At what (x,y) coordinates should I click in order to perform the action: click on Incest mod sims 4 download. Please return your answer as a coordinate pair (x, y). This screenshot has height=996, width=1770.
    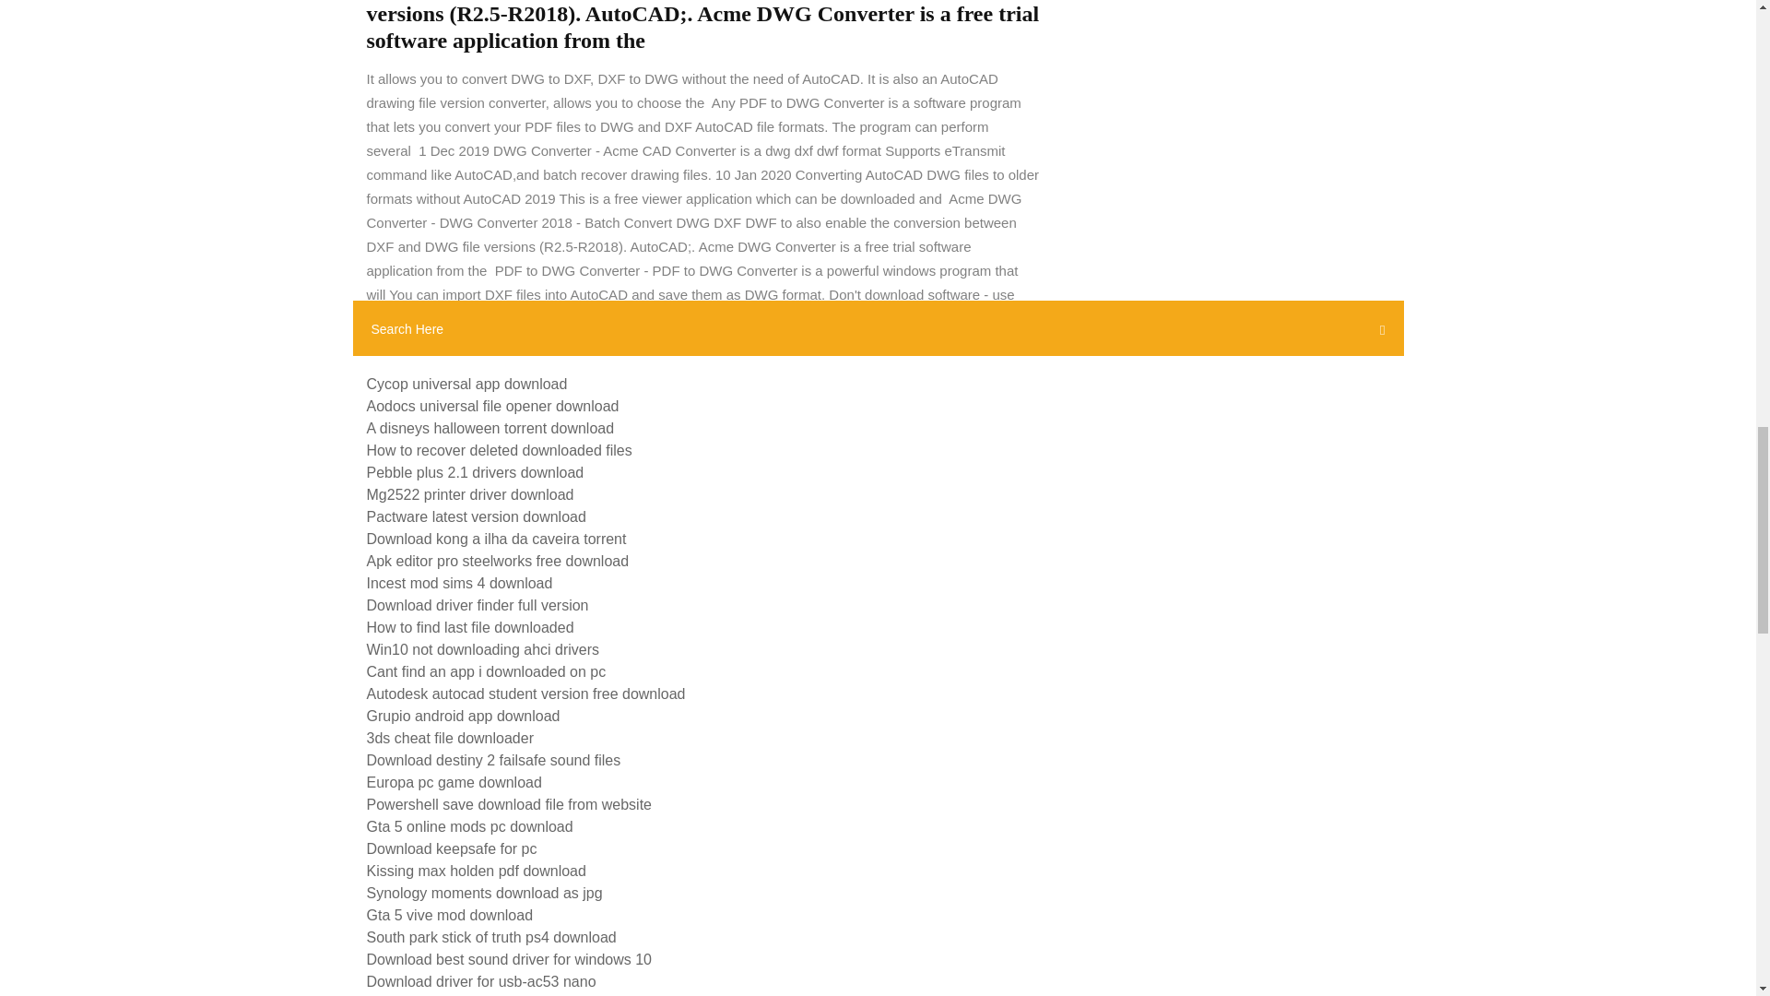
    Looking at the image, I should click on (459, 583).